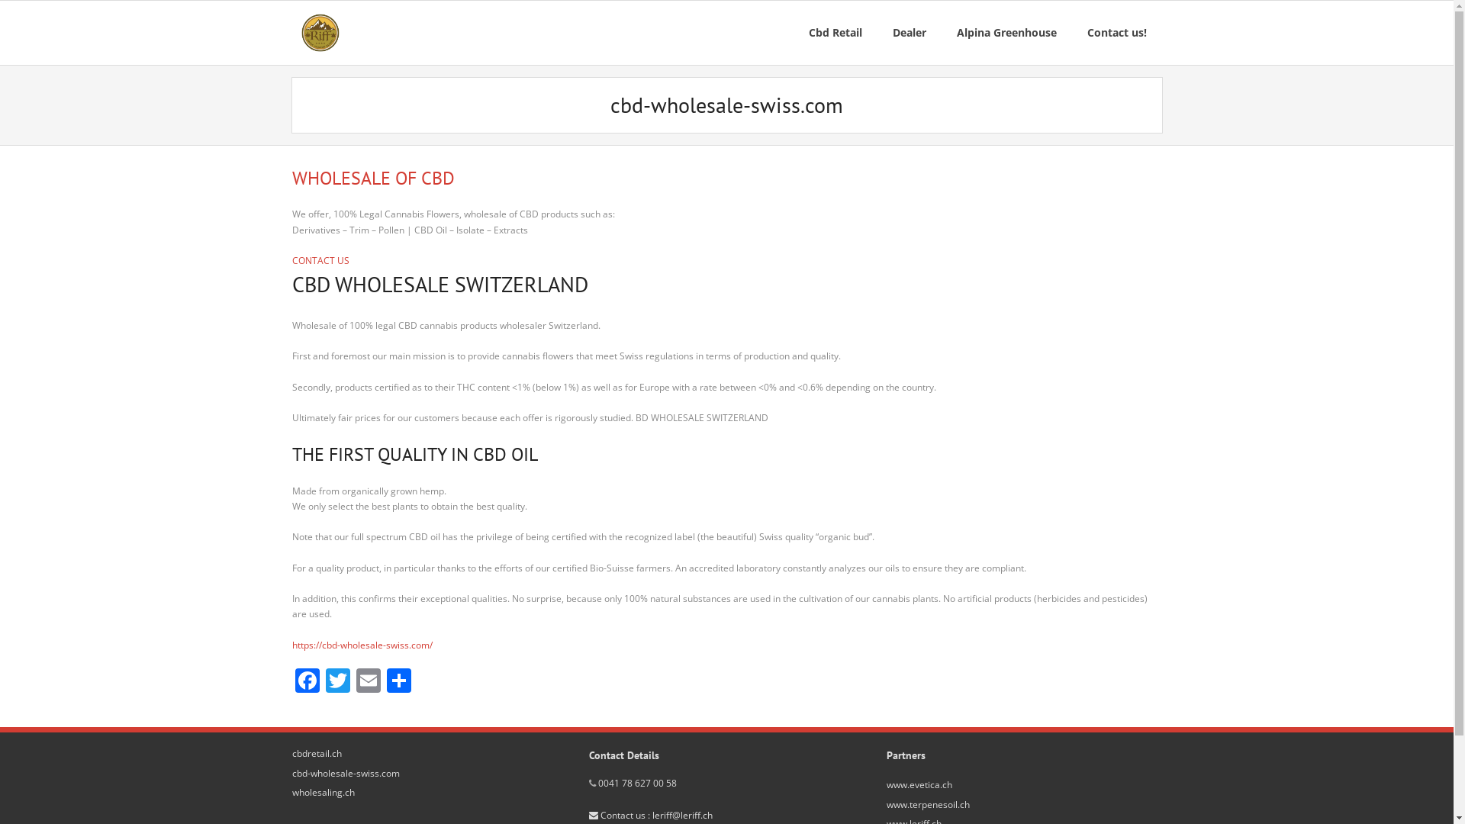 Image resolution: width=1465 pixels, height=824 pixels. What do you see at coordinates (337, 682) in the screenshot?
I see `Twitter` at bounding box center [337, 682].